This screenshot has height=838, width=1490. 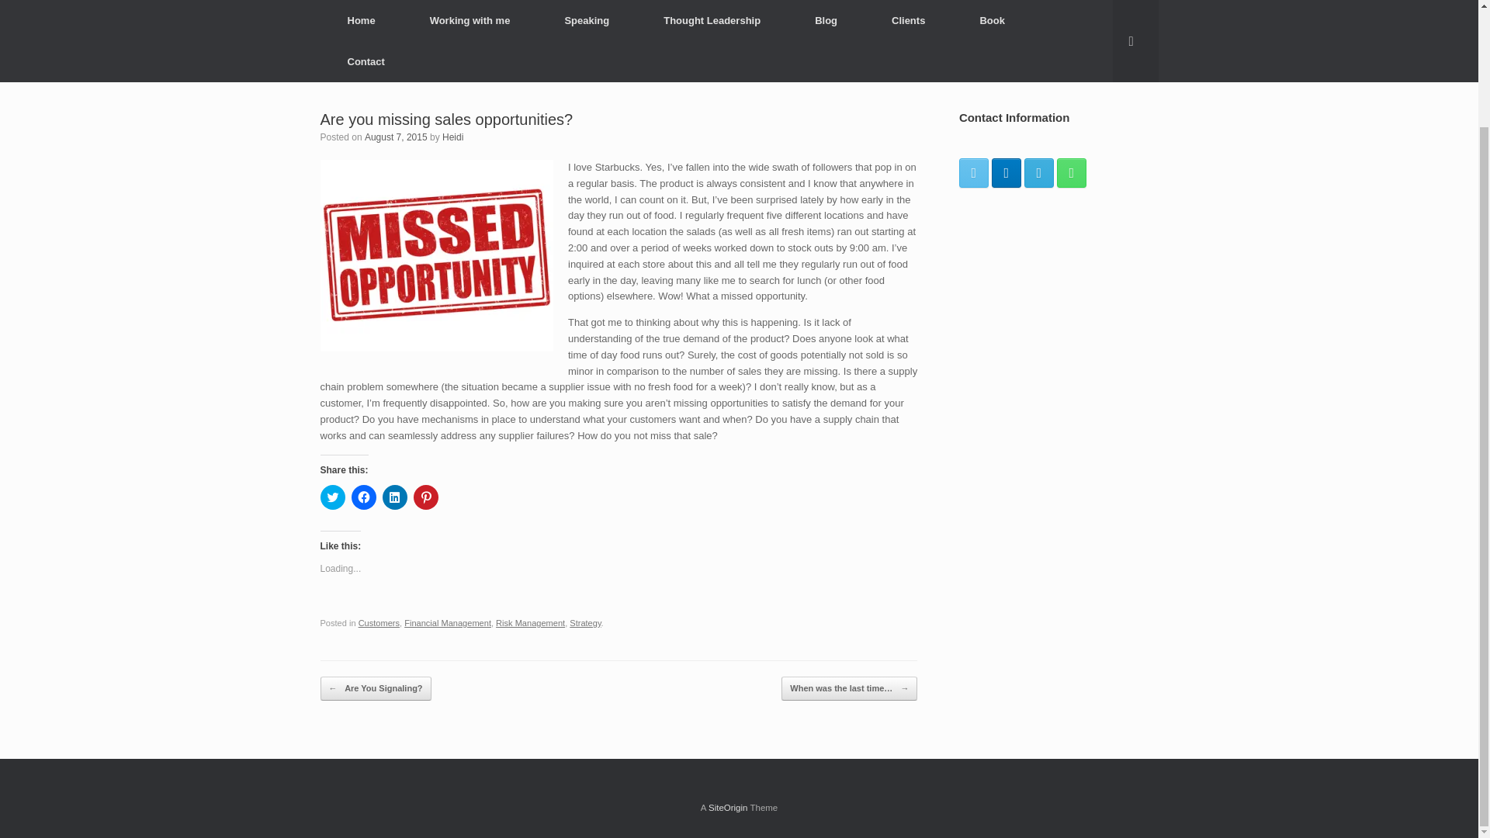 I want to click on Strategy, so click(x=584, y=622).